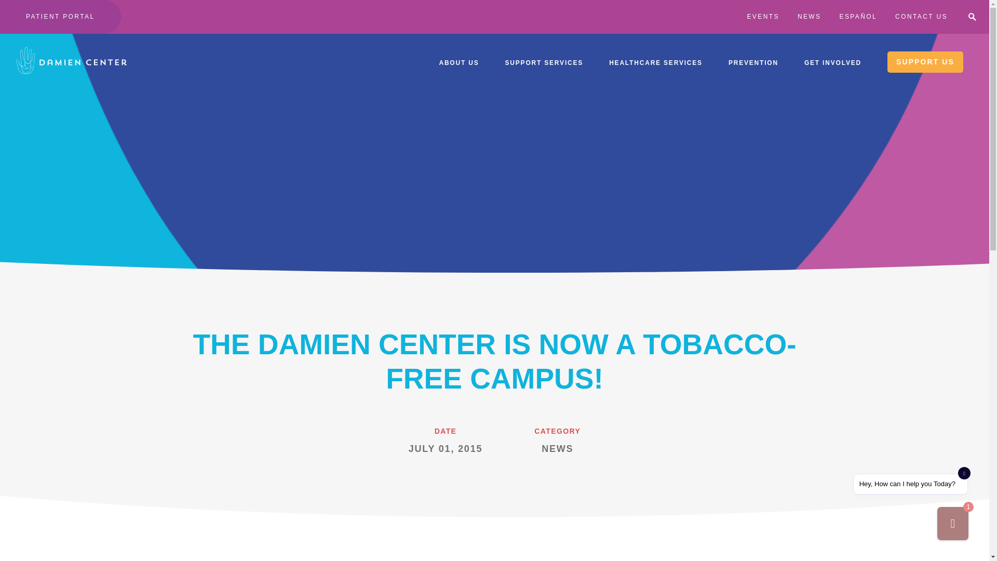 The width and height of the screenshot is (997, 561). What do you see at coordinates (921, 16) in the screenshot?
I see `CONTACT US` at bounding box center [921, 16].